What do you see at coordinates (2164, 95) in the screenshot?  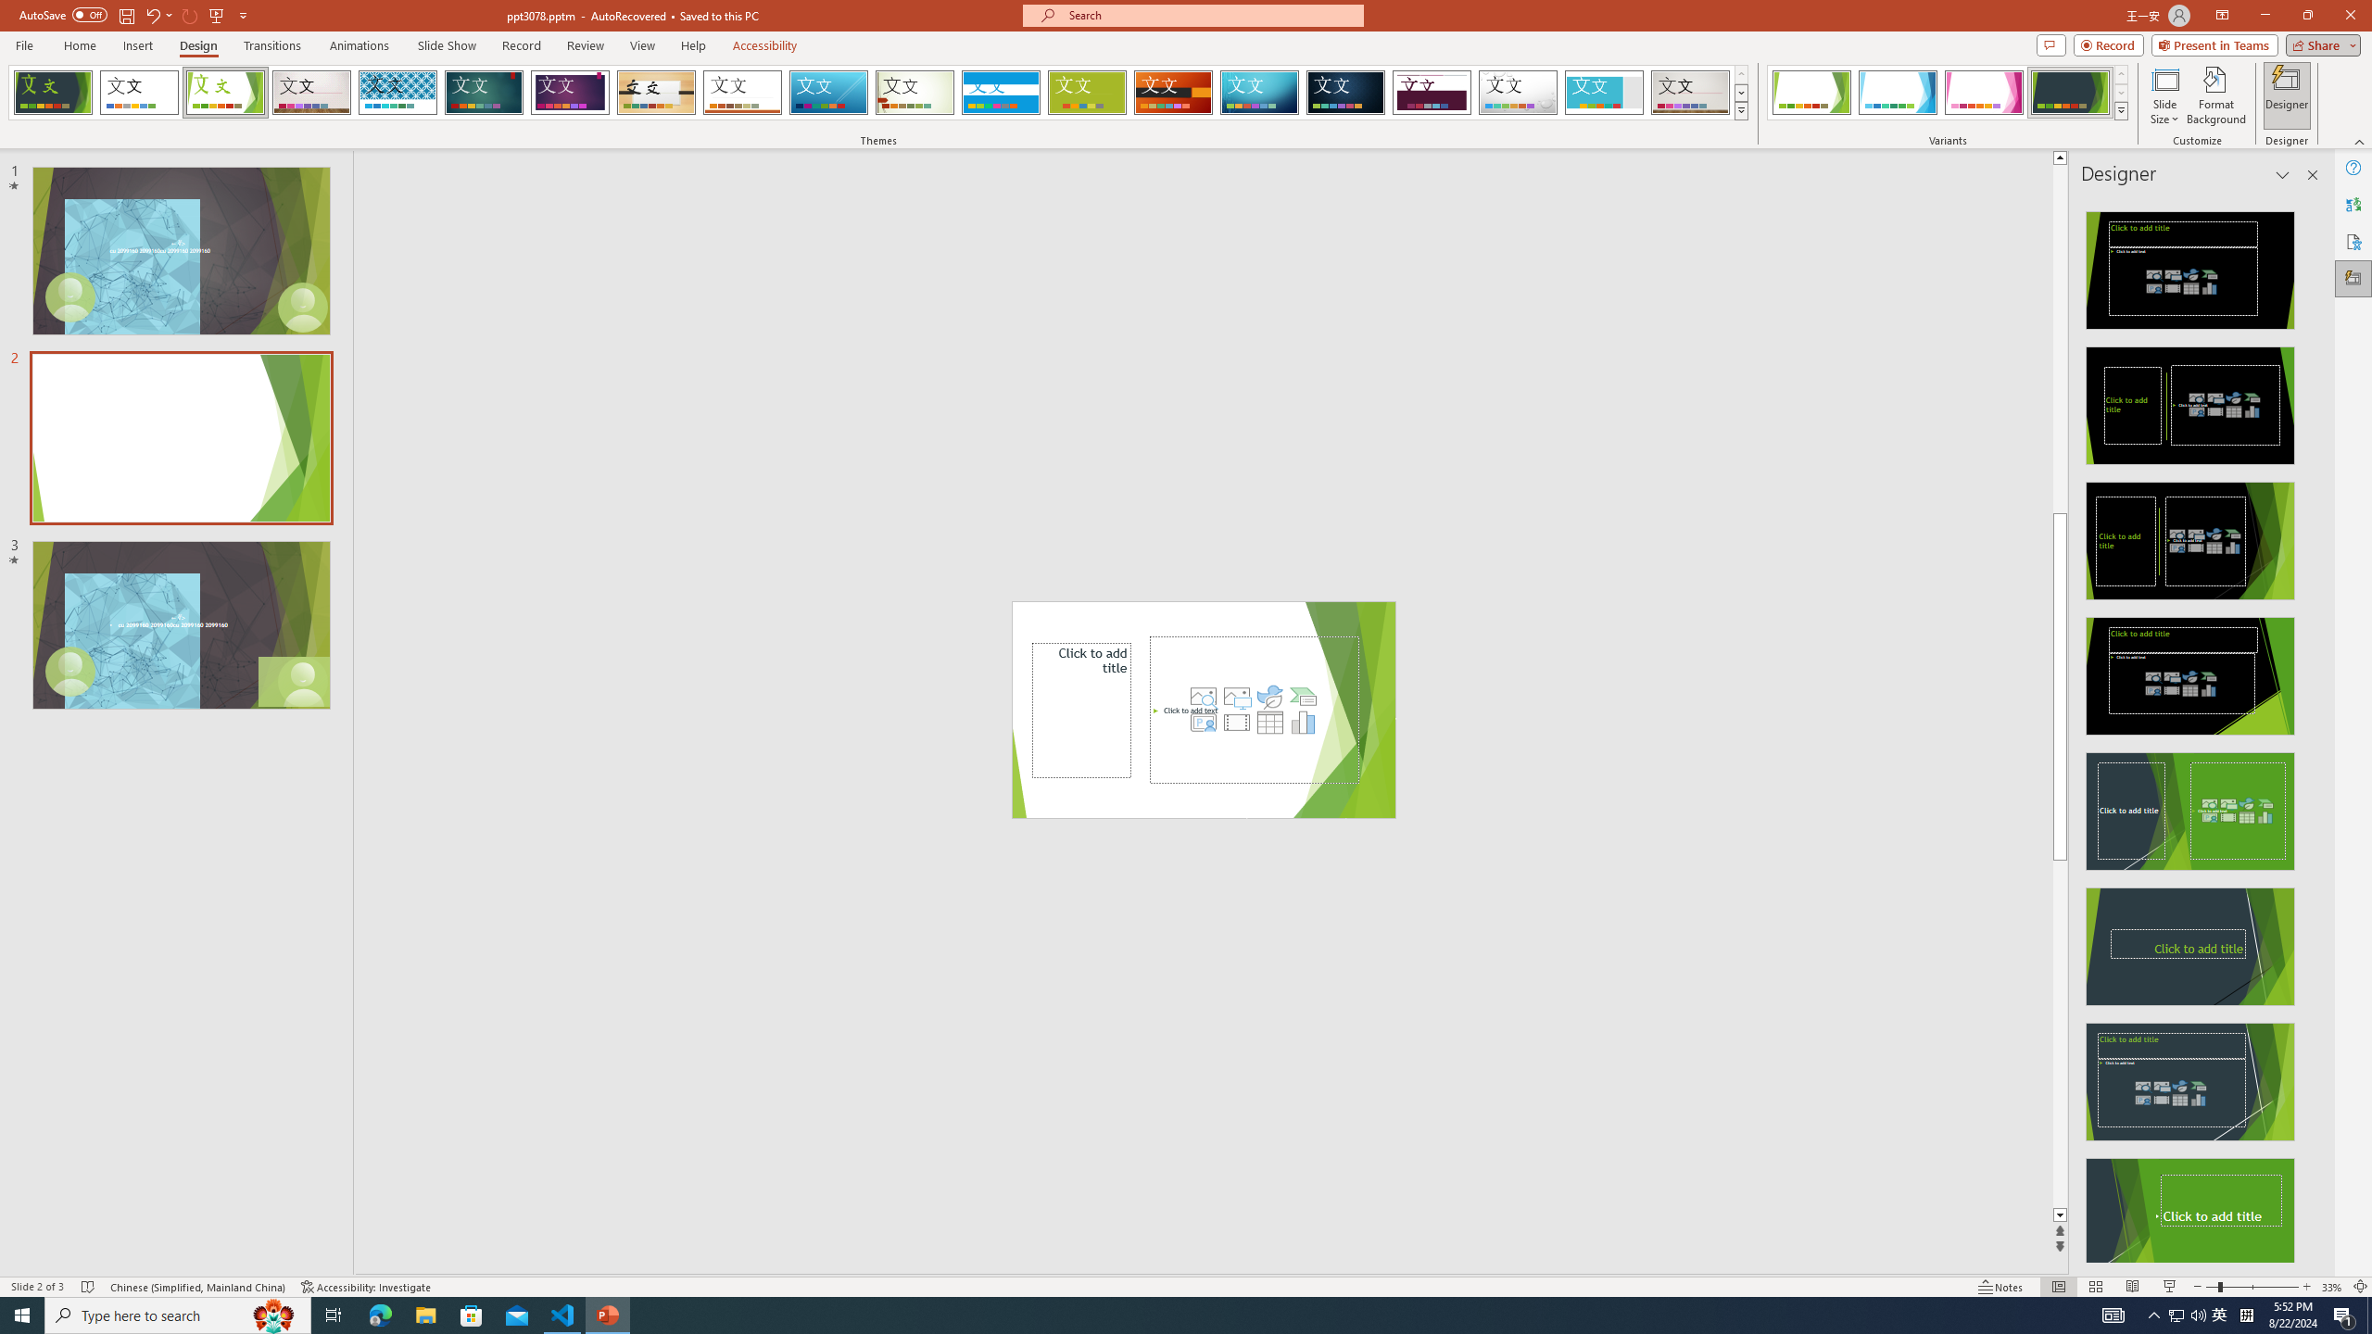 I see `Slide Size` at bounding box center [2164, 95].